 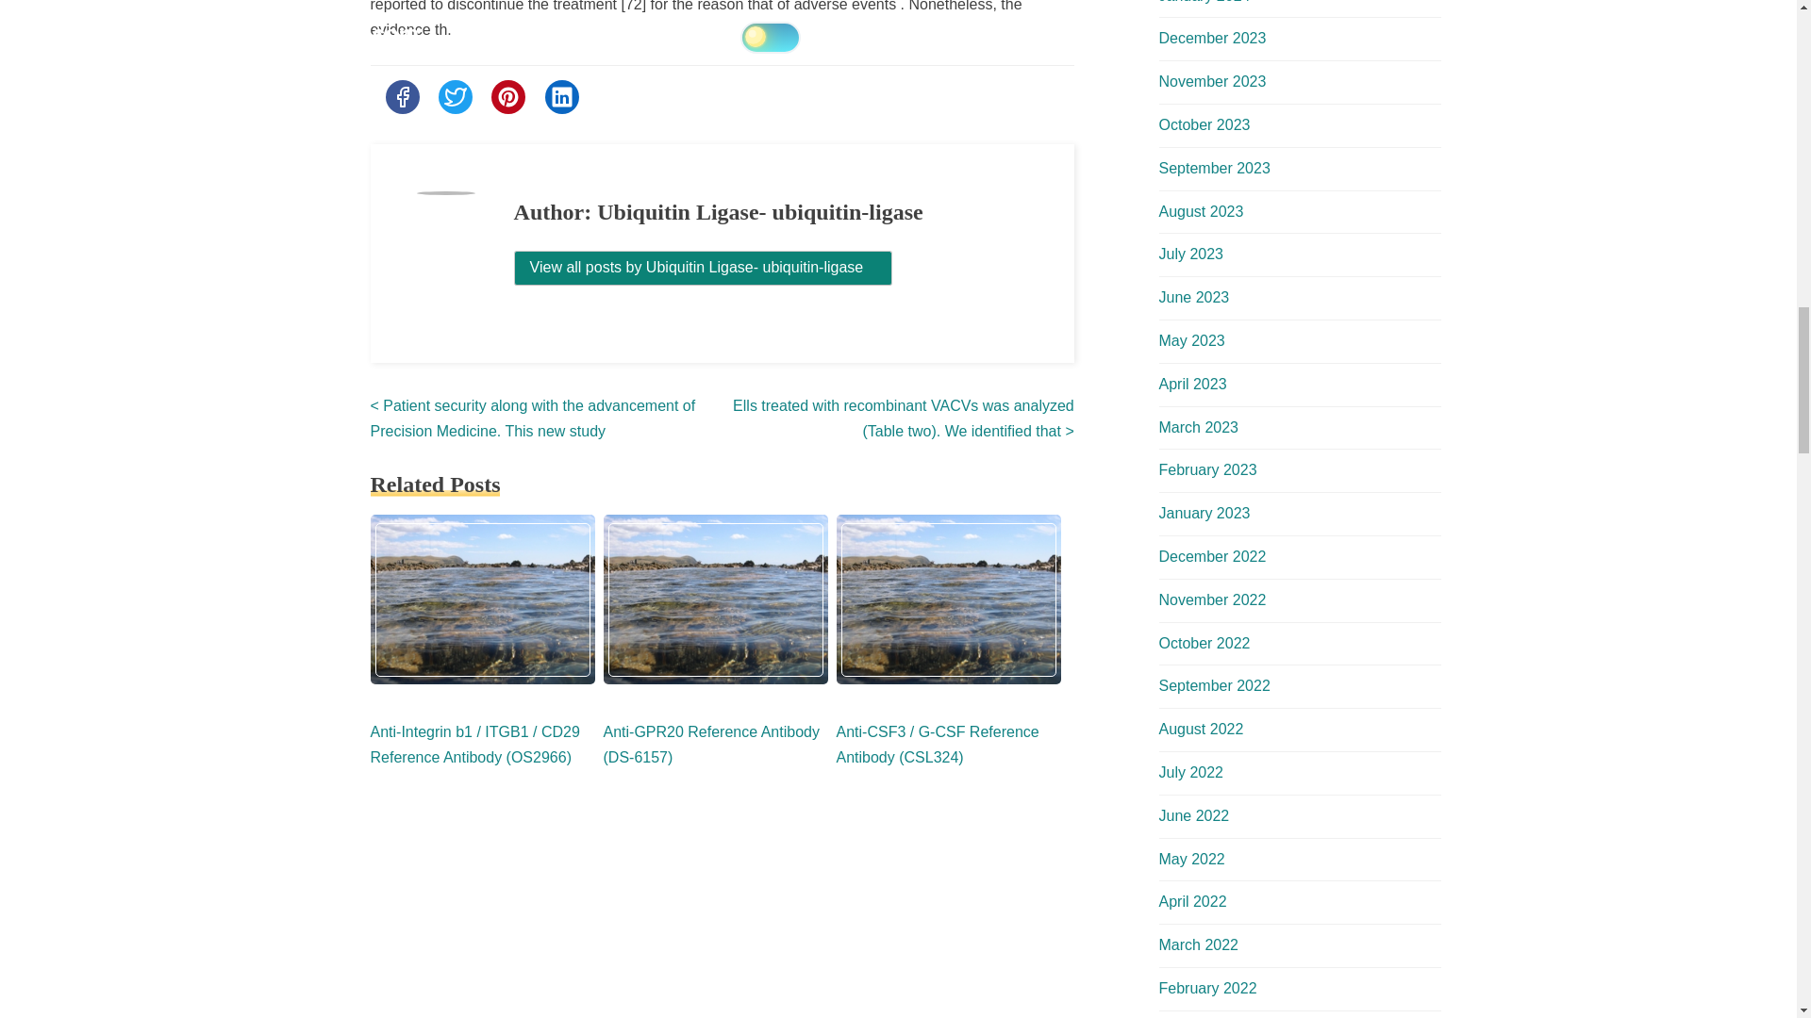 I want to click on Share this post on Linkedin, so click(x=562, y=96).